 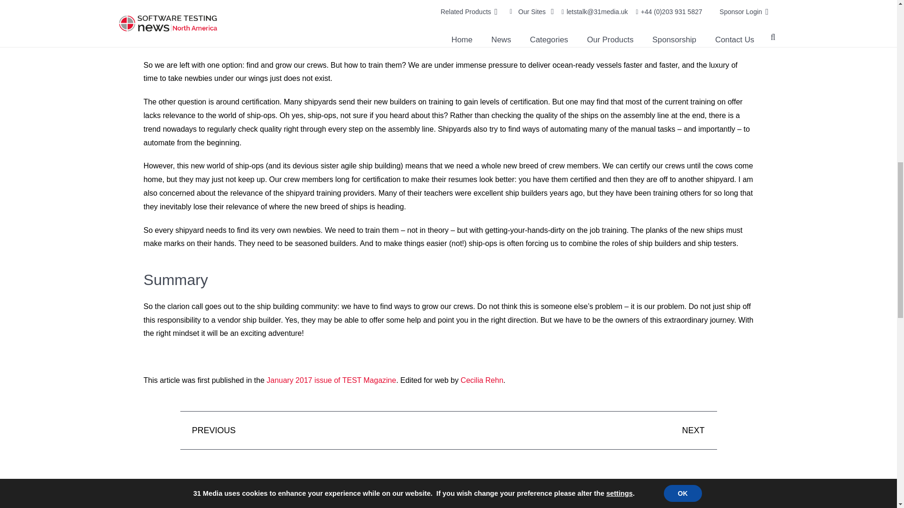 I want to click on Back to top, so click(x=878, y=16).